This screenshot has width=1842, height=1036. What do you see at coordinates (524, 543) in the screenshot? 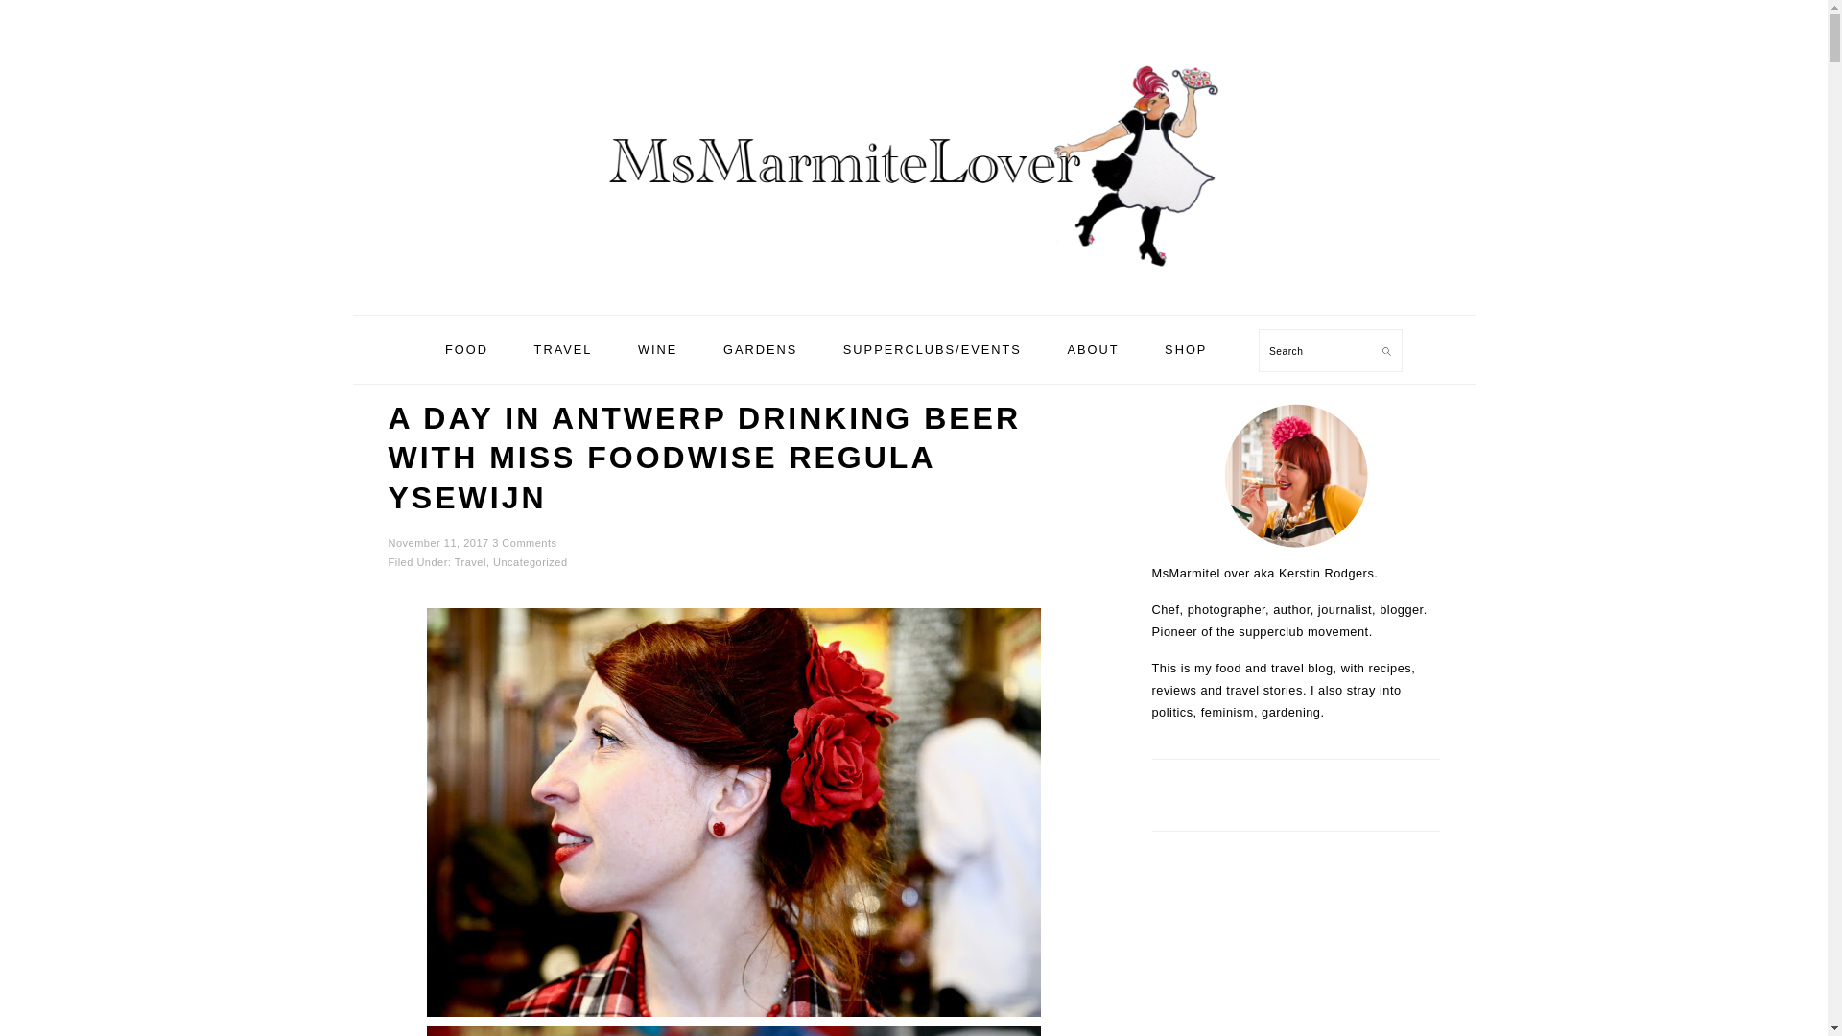
I see `3 Comments` at bounding box center [524, 543].